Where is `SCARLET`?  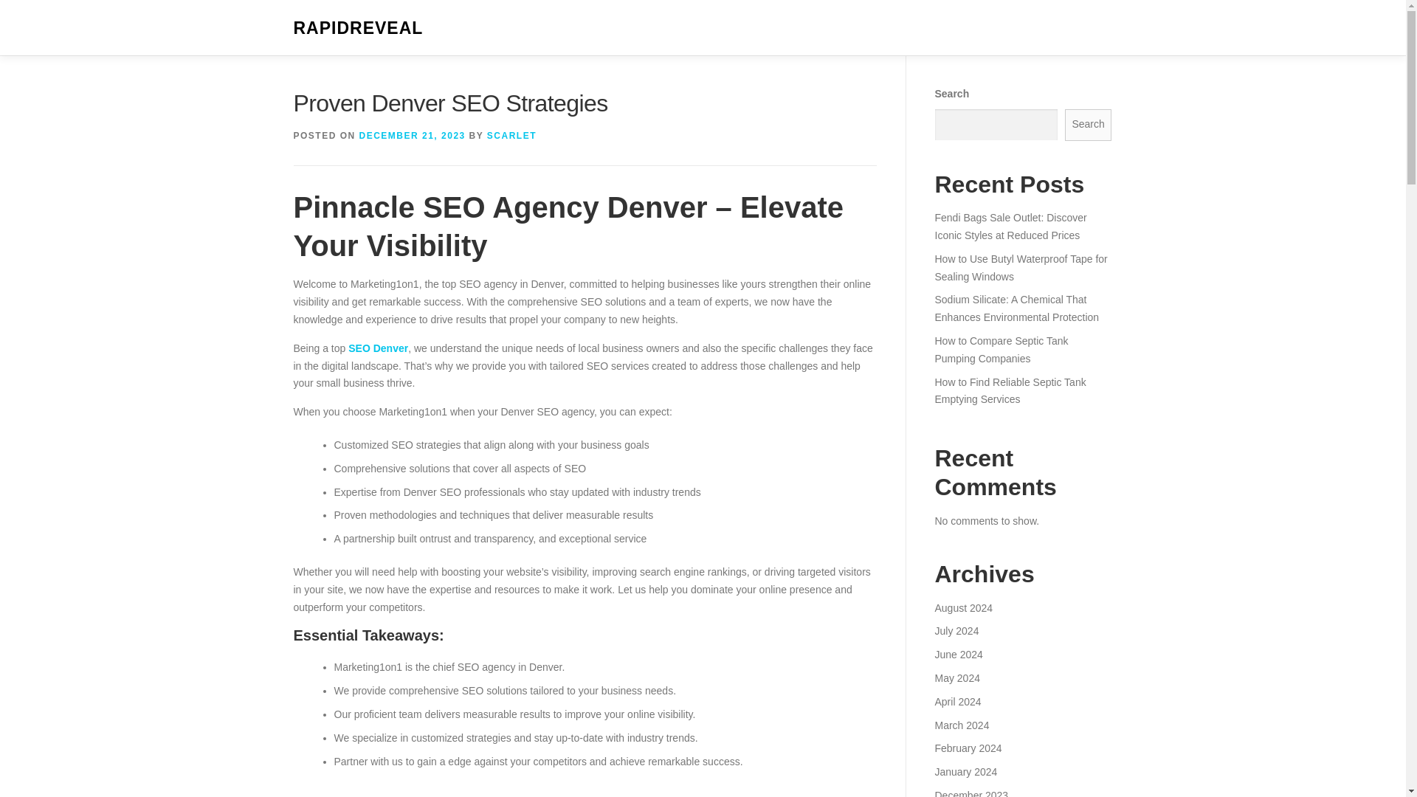 SCARLET is located at coordinates (512, 136).